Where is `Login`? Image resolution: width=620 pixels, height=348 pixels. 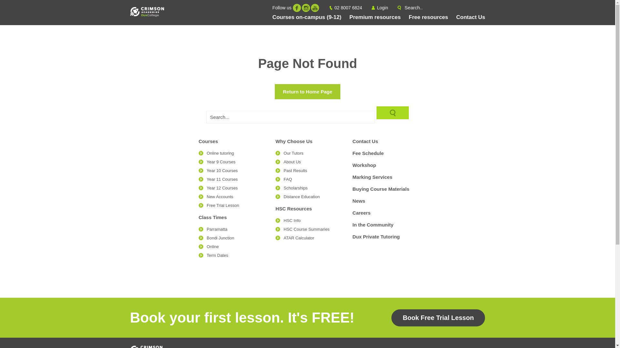
Login is located at coordinates (382, 8).